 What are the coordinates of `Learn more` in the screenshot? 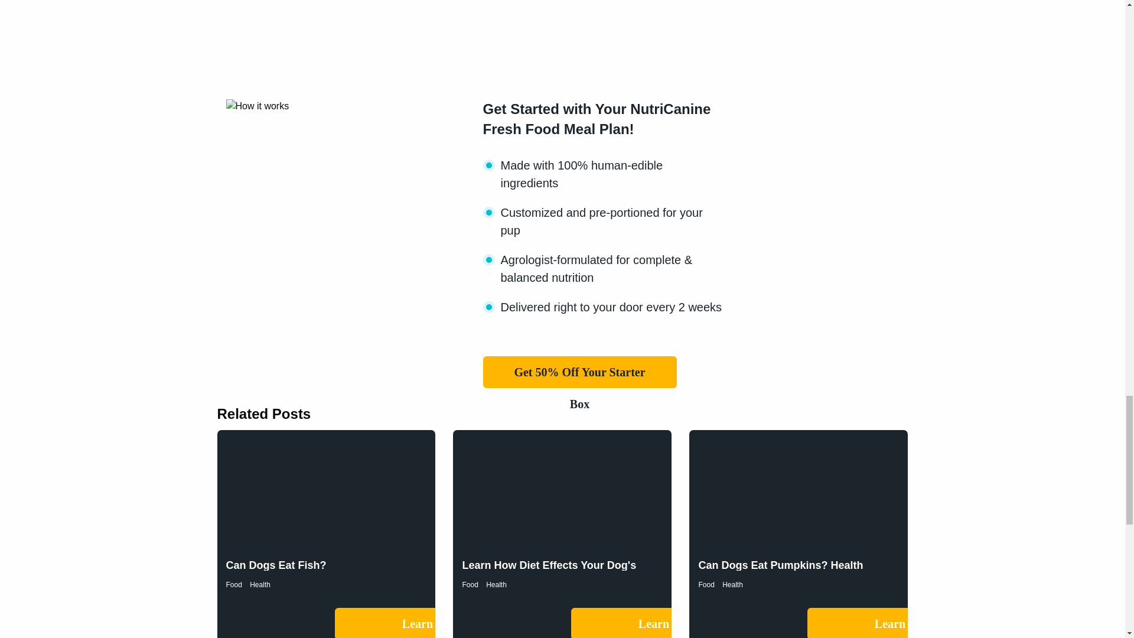 It's located at (667, 623).